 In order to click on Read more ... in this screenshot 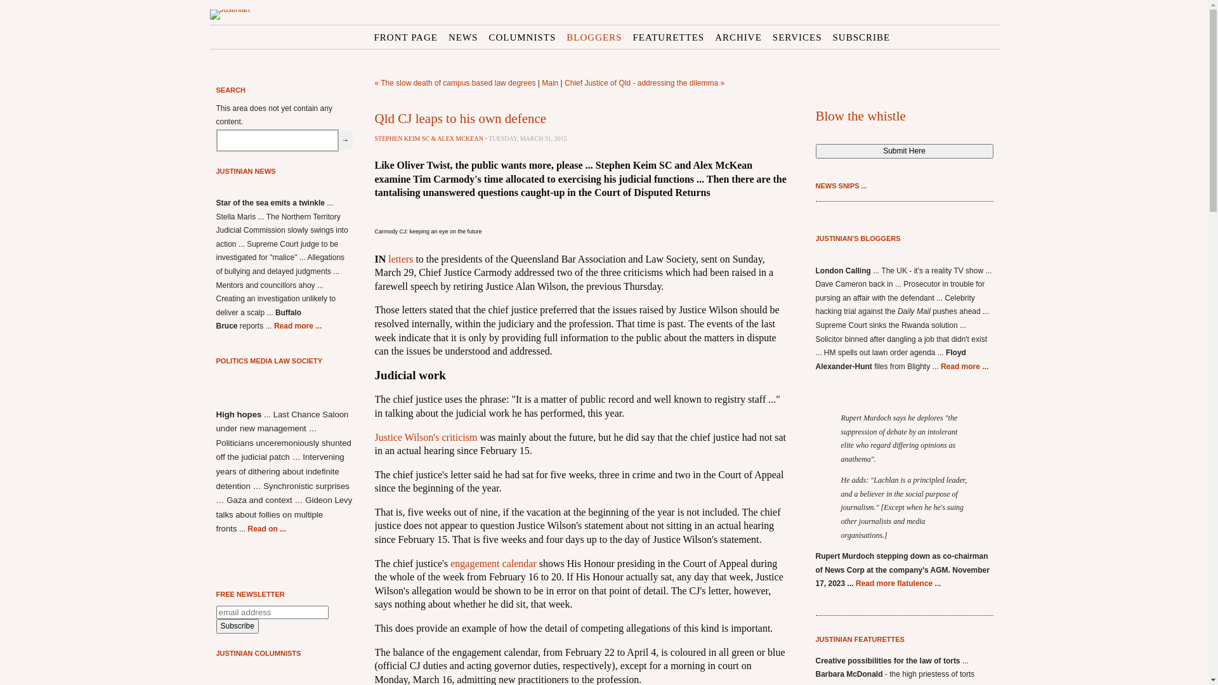, I will do `click(964, 367)`.